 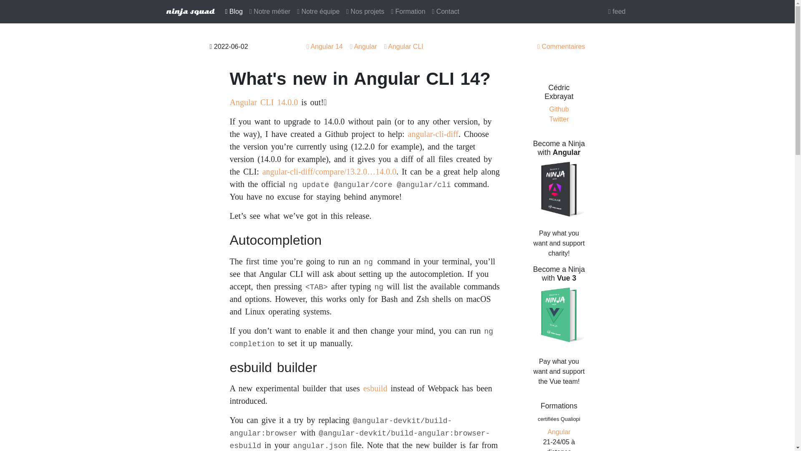 What do you see at coordinates (264, 102) in the screenshot?
I see `Angular CLI 14.0.0` at bounding box center [264, 102].